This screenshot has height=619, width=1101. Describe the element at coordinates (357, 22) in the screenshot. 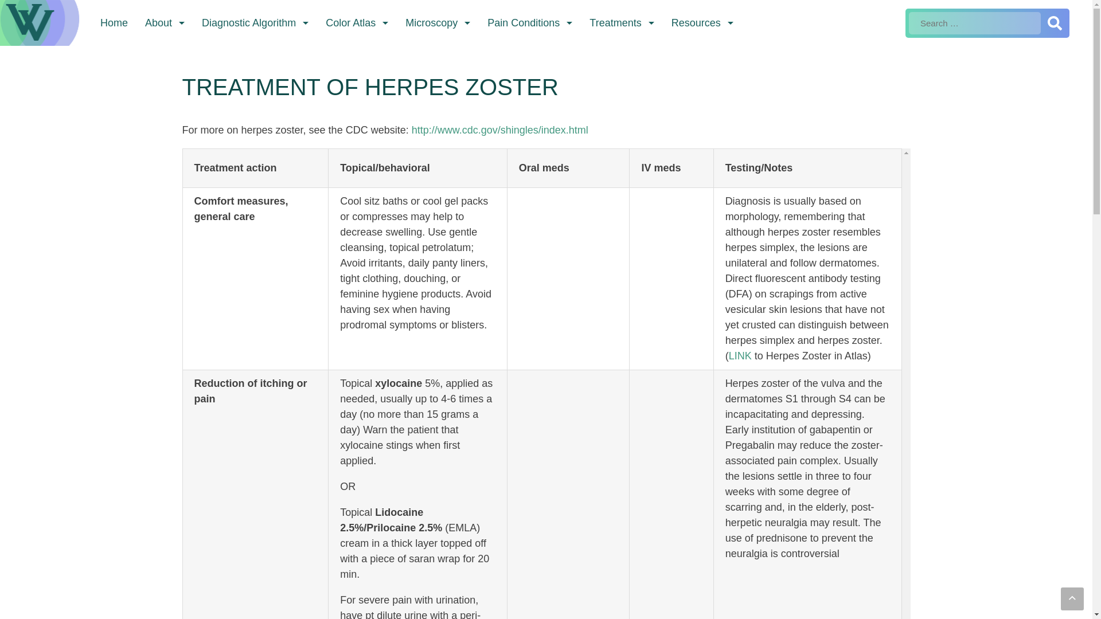

I see `Color Atlas` at that location.